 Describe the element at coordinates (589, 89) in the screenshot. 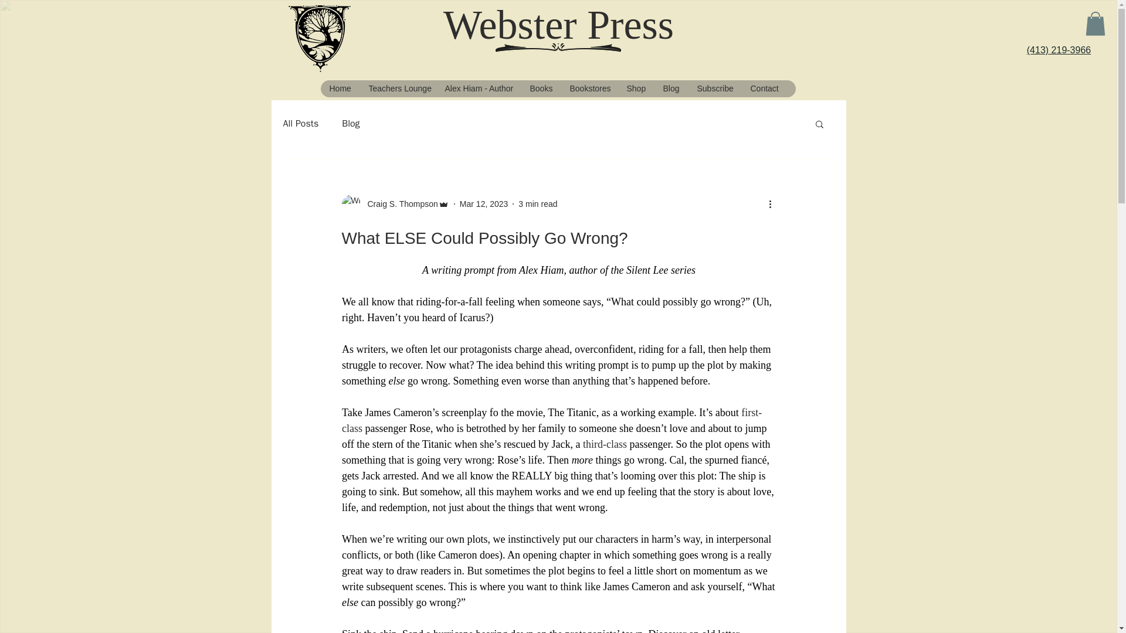

I see `Bookstores` at that location.